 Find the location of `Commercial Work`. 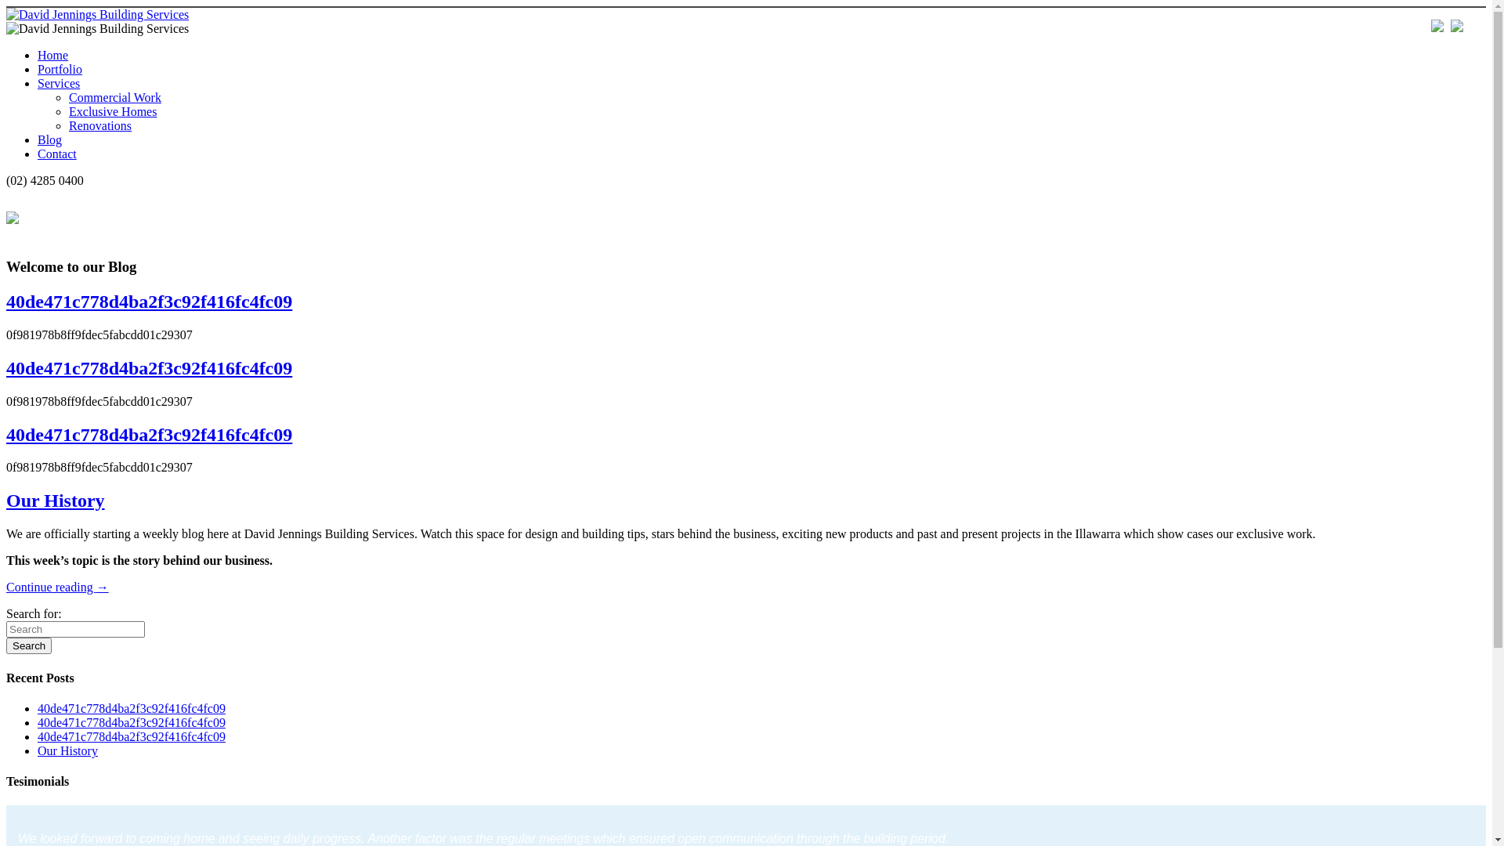

Commercial Work is located at coordinates (115, 97).